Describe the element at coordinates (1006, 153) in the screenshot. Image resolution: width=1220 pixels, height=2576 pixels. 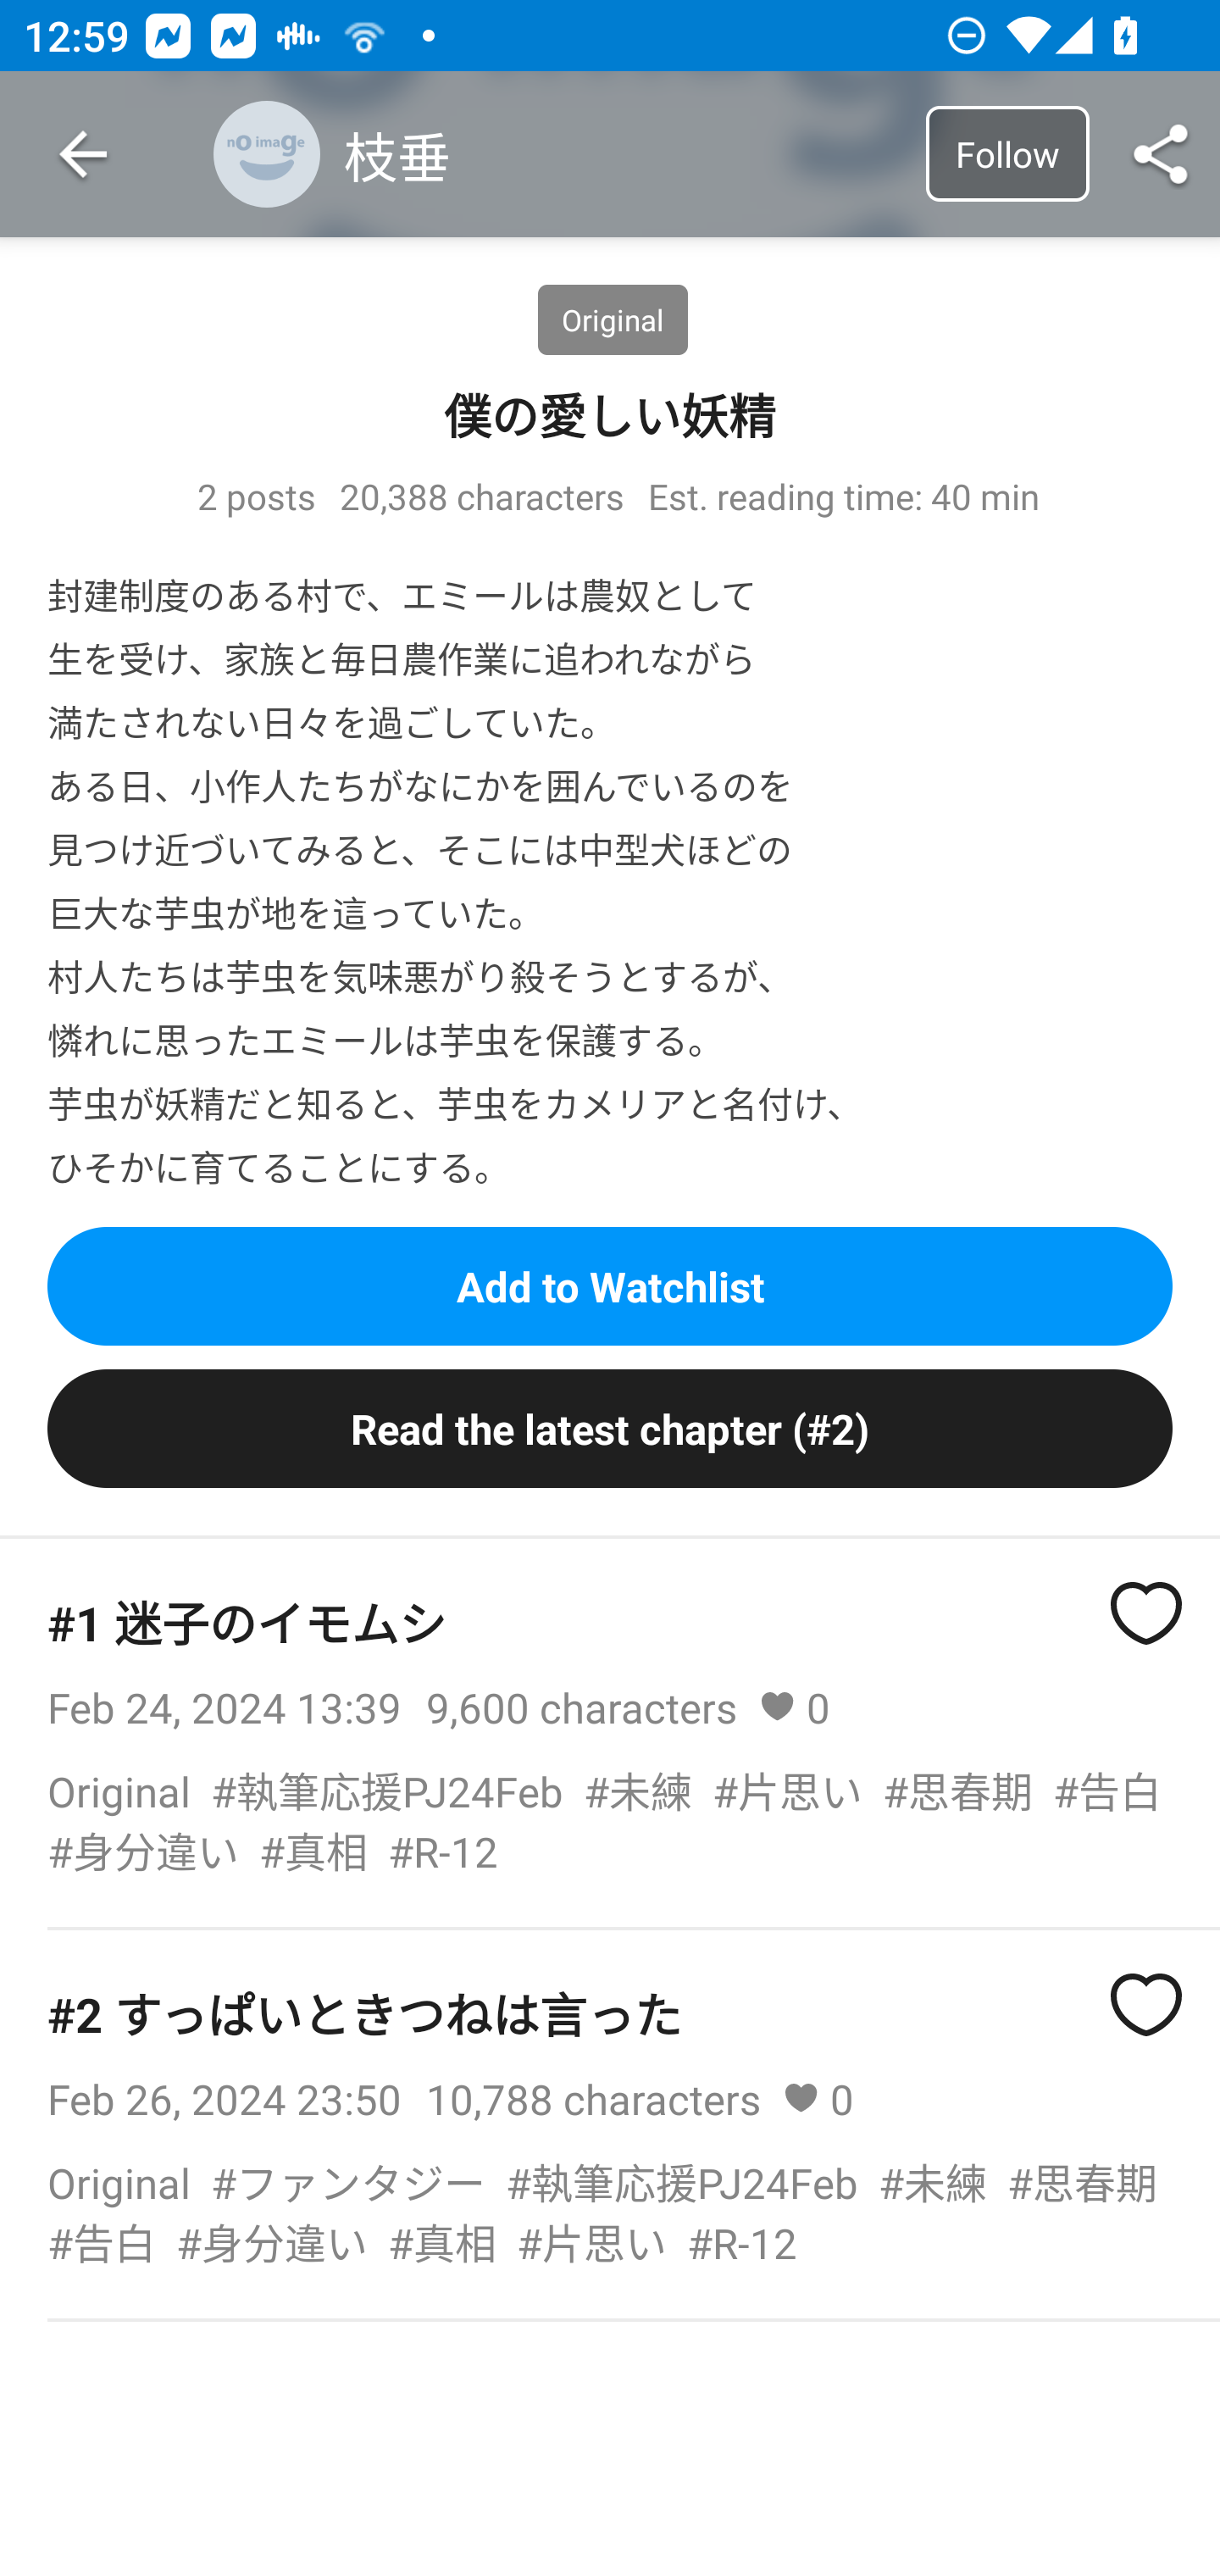
I see `Follow` at that location.